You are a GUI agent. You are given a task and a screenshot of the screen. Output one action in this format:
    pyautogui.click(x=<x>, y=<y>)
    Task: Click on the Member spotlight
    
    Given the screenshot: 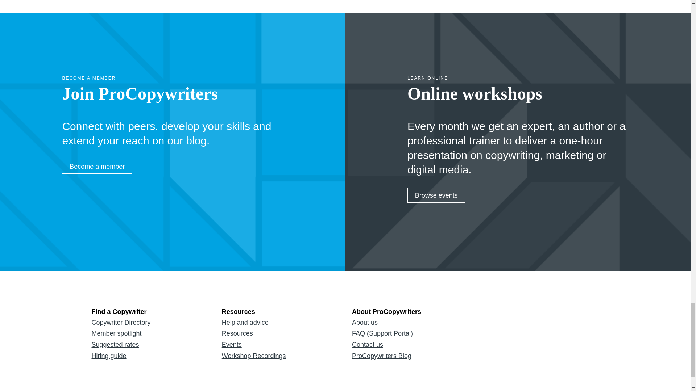 What is the action you would take?
    pyautogui.click(x=149, y=334)
    